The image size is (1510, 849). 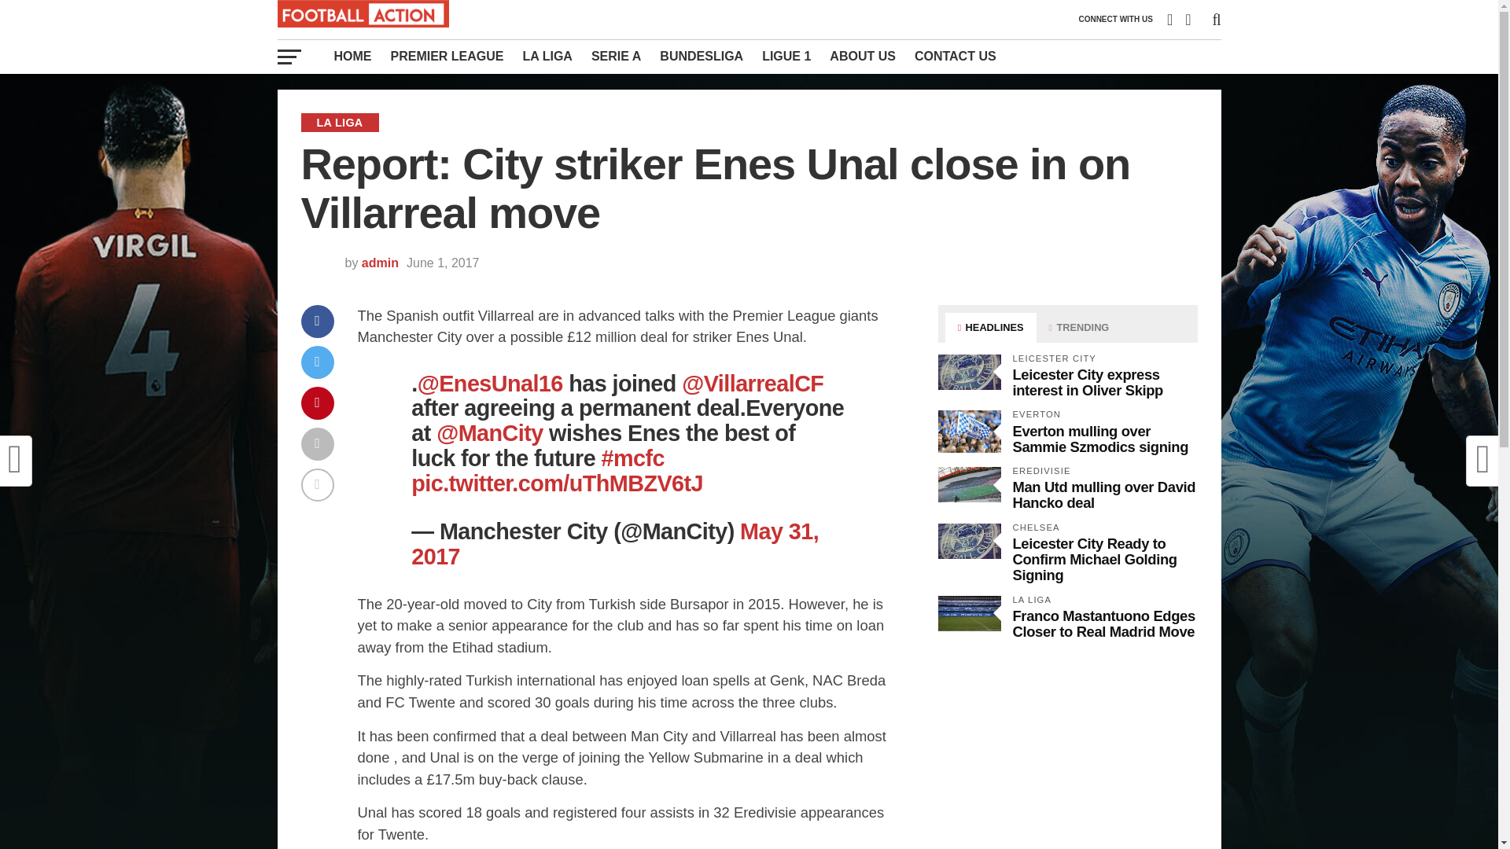 I want to click on BUNDESLIGA, so click(x=702, y=56).